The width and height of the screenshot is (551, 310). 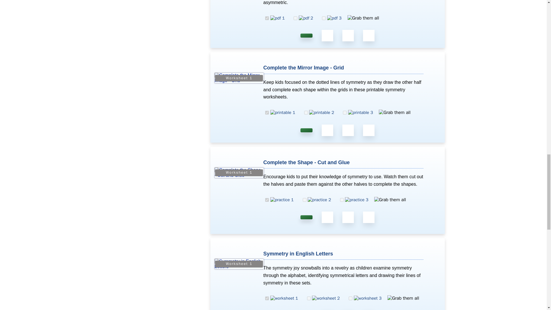 What do you see at coordinates (267, 113) in the screenshot?
I see `on` at bounding box center [267, 113].